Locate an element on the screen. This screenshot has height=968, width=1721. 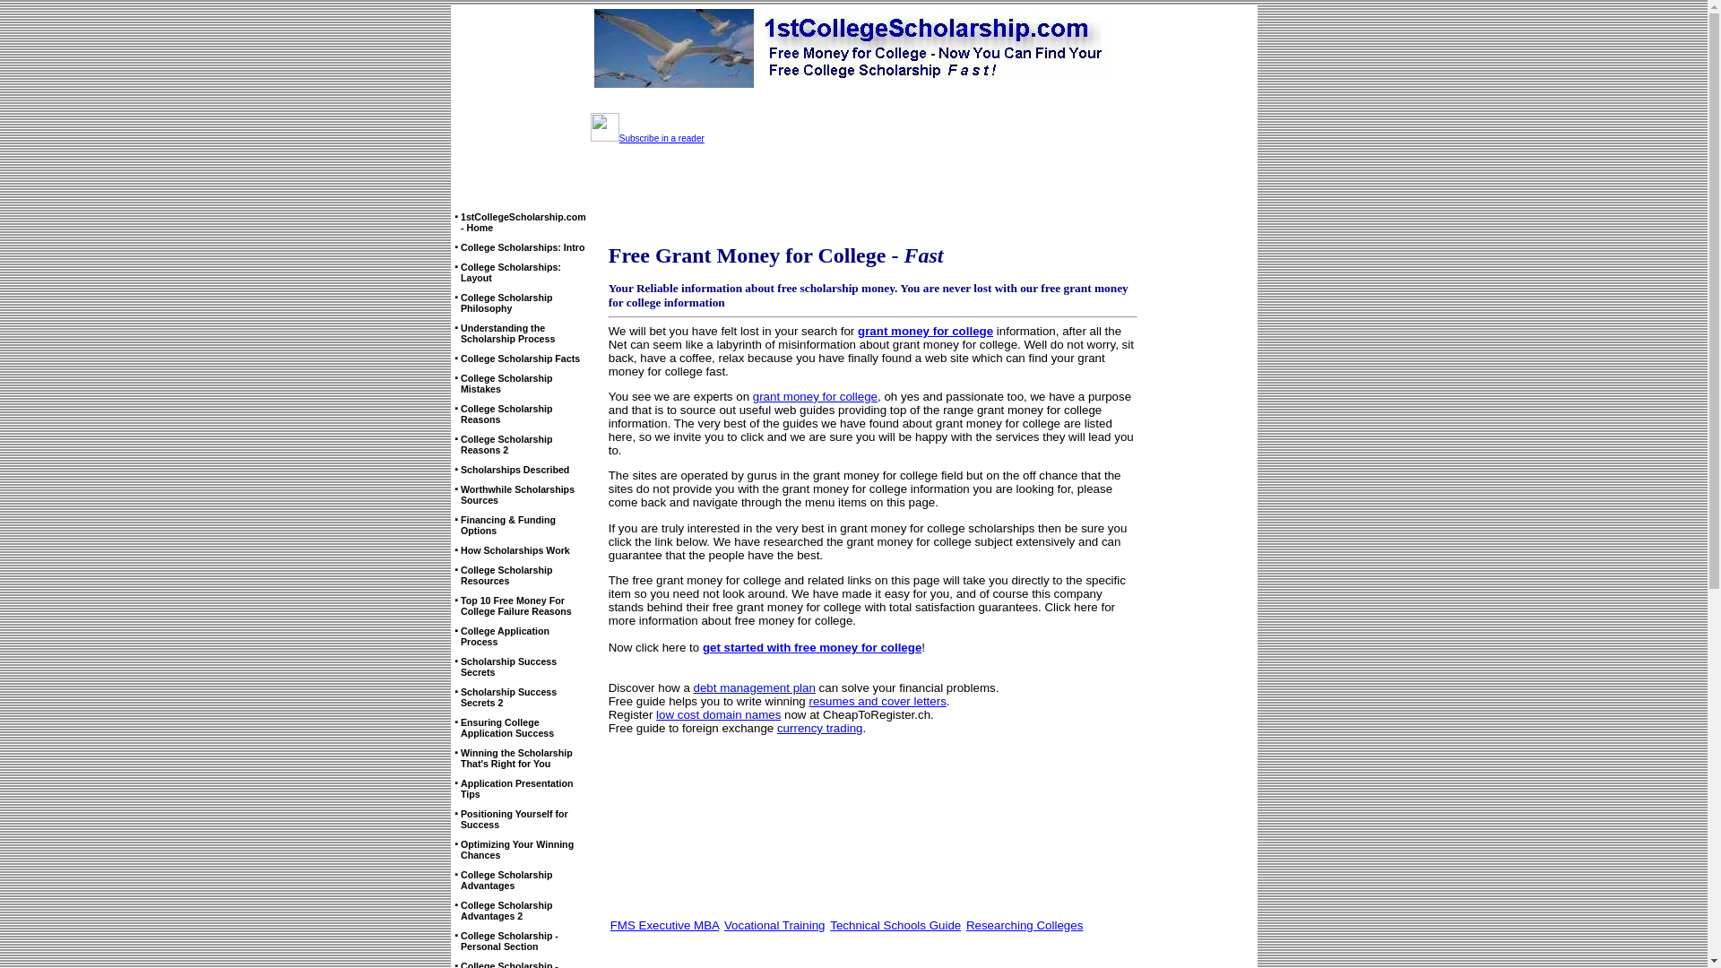
debt management plan is located at coordinates (755, 688).